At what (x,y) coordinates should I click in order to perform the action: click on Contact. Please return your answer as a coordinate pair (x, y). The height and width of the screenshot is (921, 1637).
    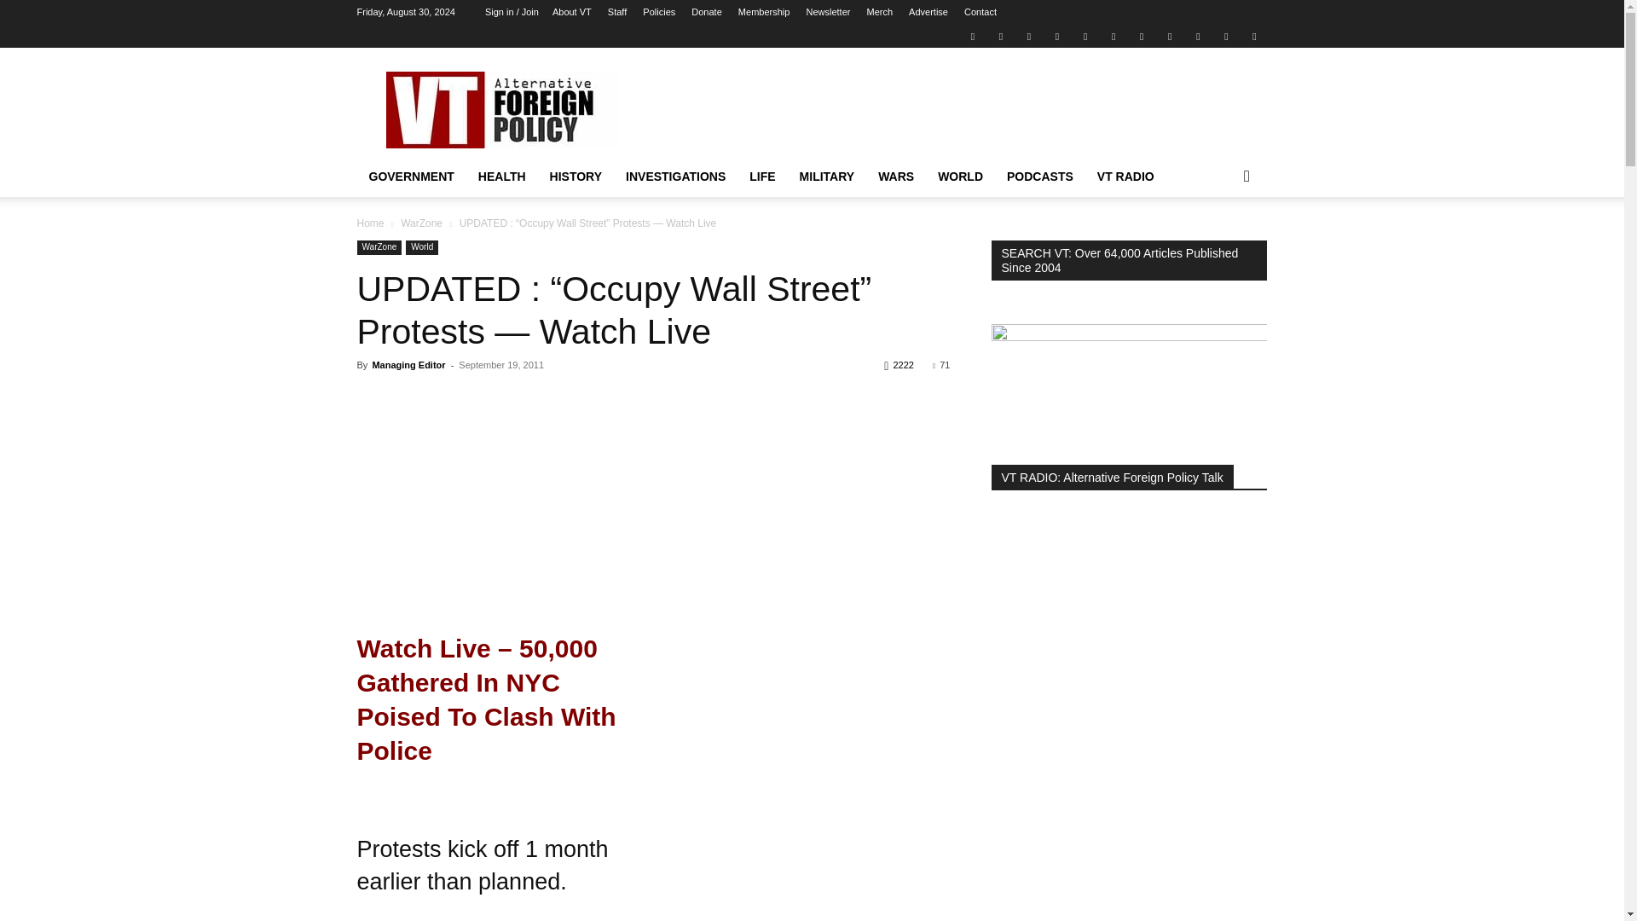
    Looking at the image, I should click on (980, 12).